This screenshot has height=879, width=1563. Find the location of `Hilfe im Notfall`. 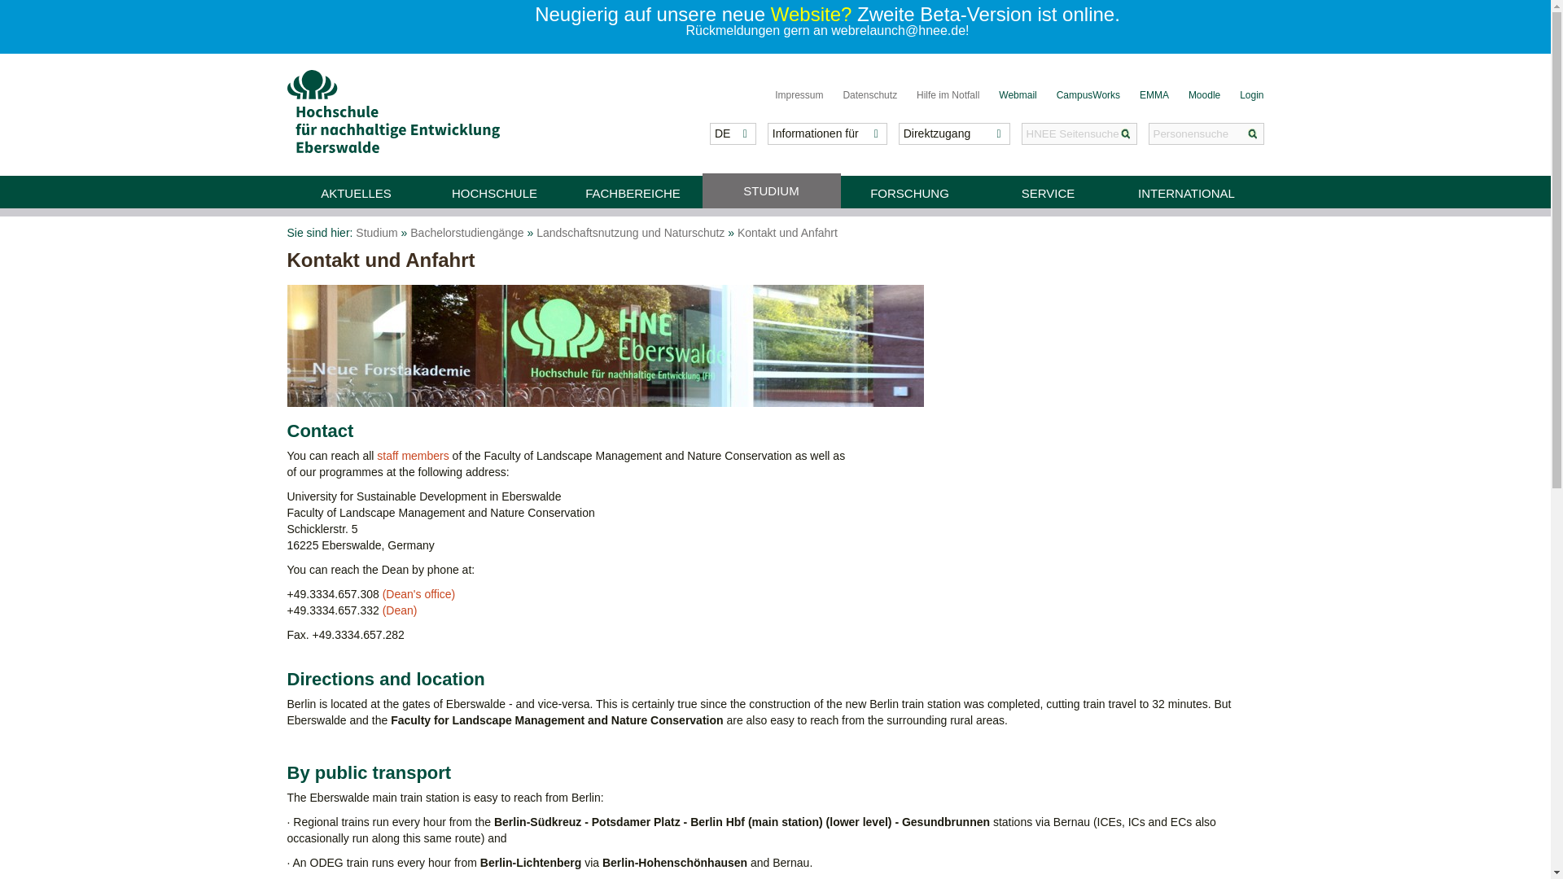

Hilfe im Notfall is located at coordinates (948, 95).